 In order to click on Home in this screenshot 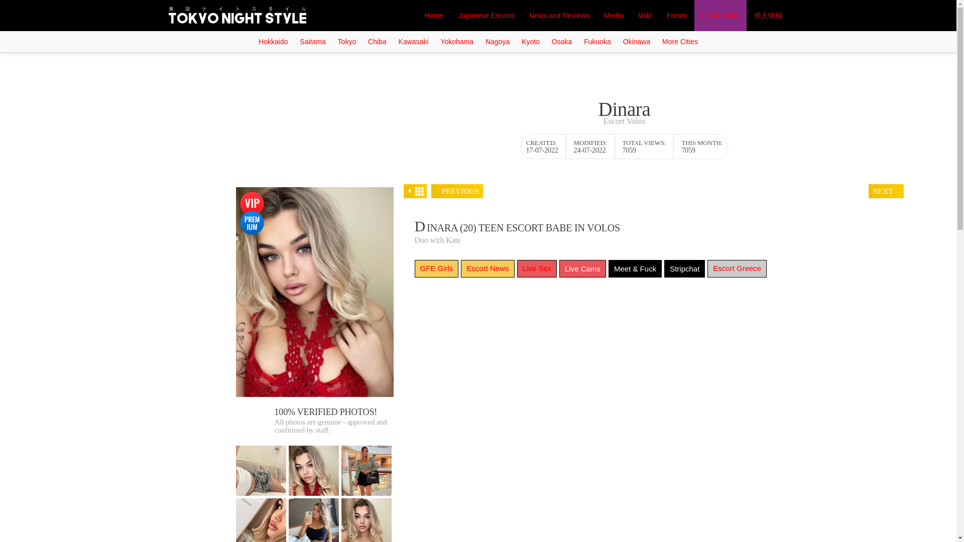, I will do `click(434, 15)`.